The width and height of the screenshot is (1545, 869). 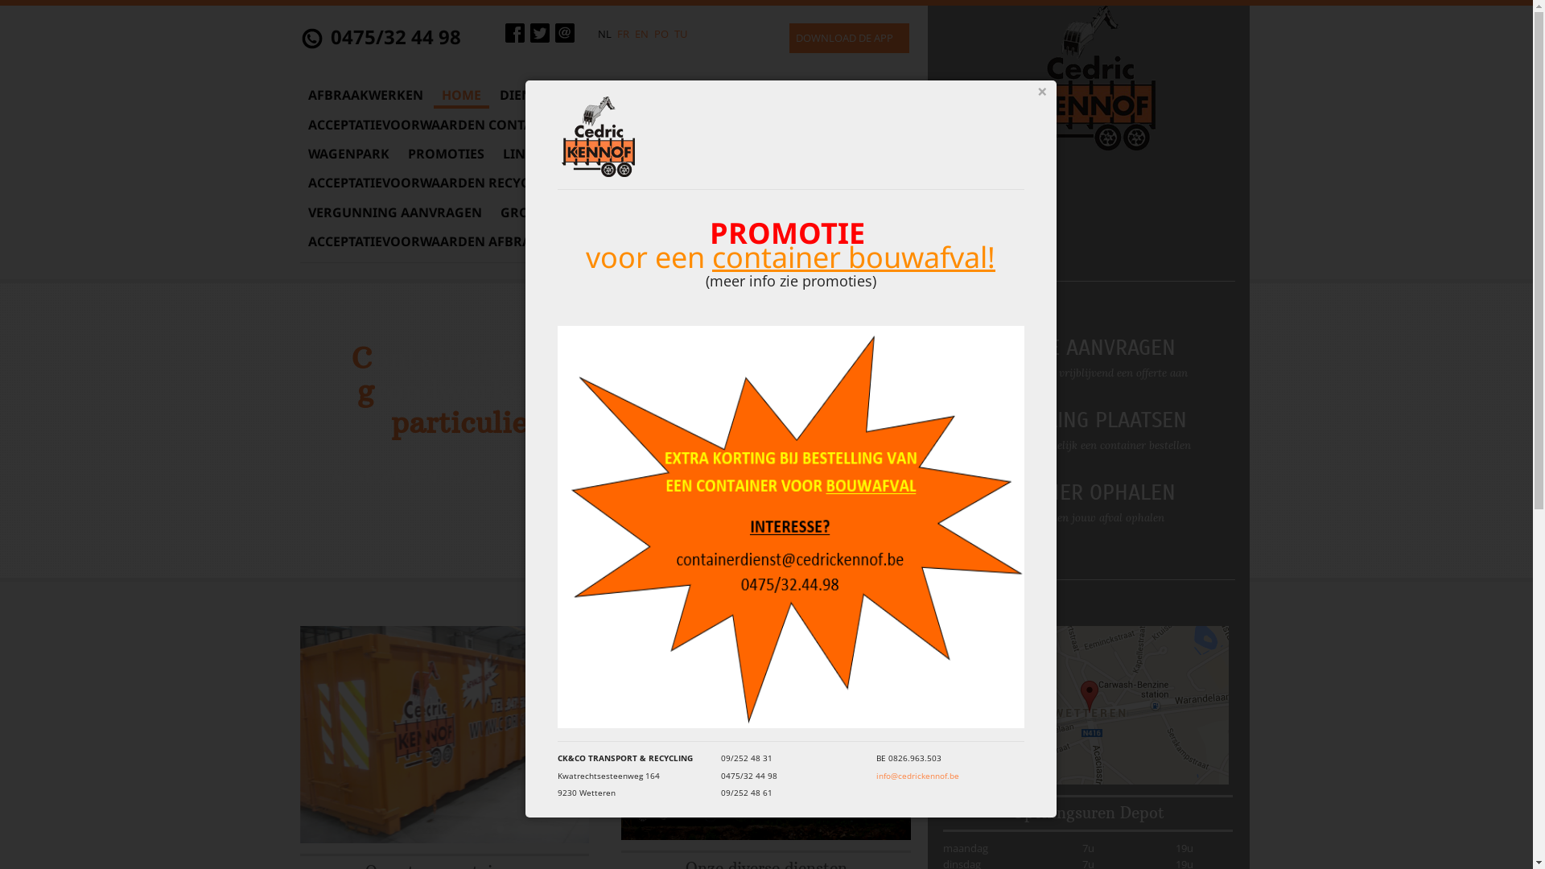 I want to click on WAGENPARK, so click(x=348, y=154).